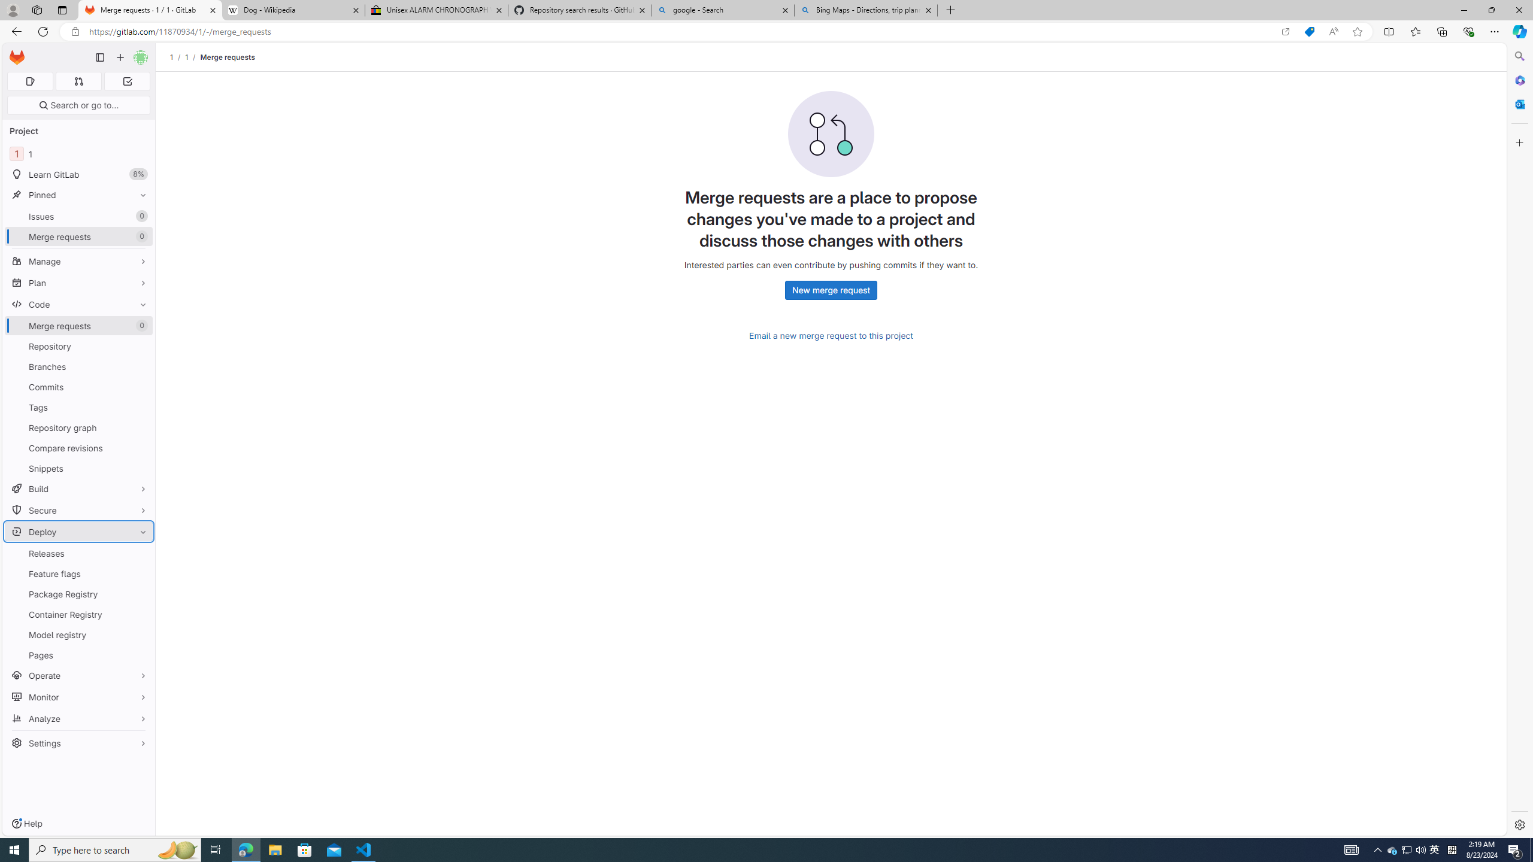  Describe the element at coordinates (79, 468) in the screenshot. I see `Snippets` at that location.